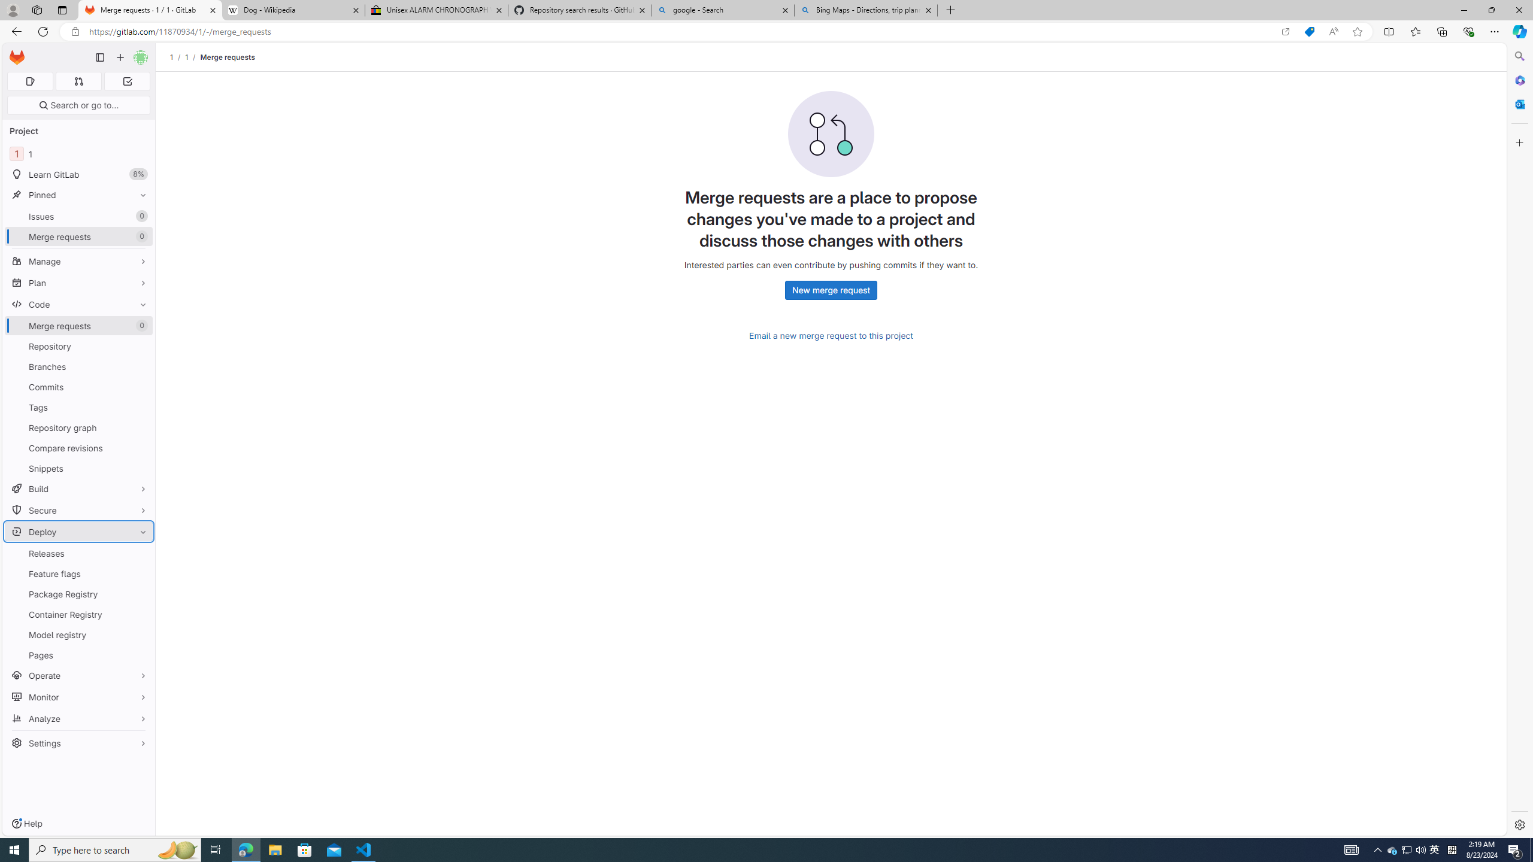  Describe the element at coordinates (79, 468) in the screenshot. I see `Snippets` at that location.